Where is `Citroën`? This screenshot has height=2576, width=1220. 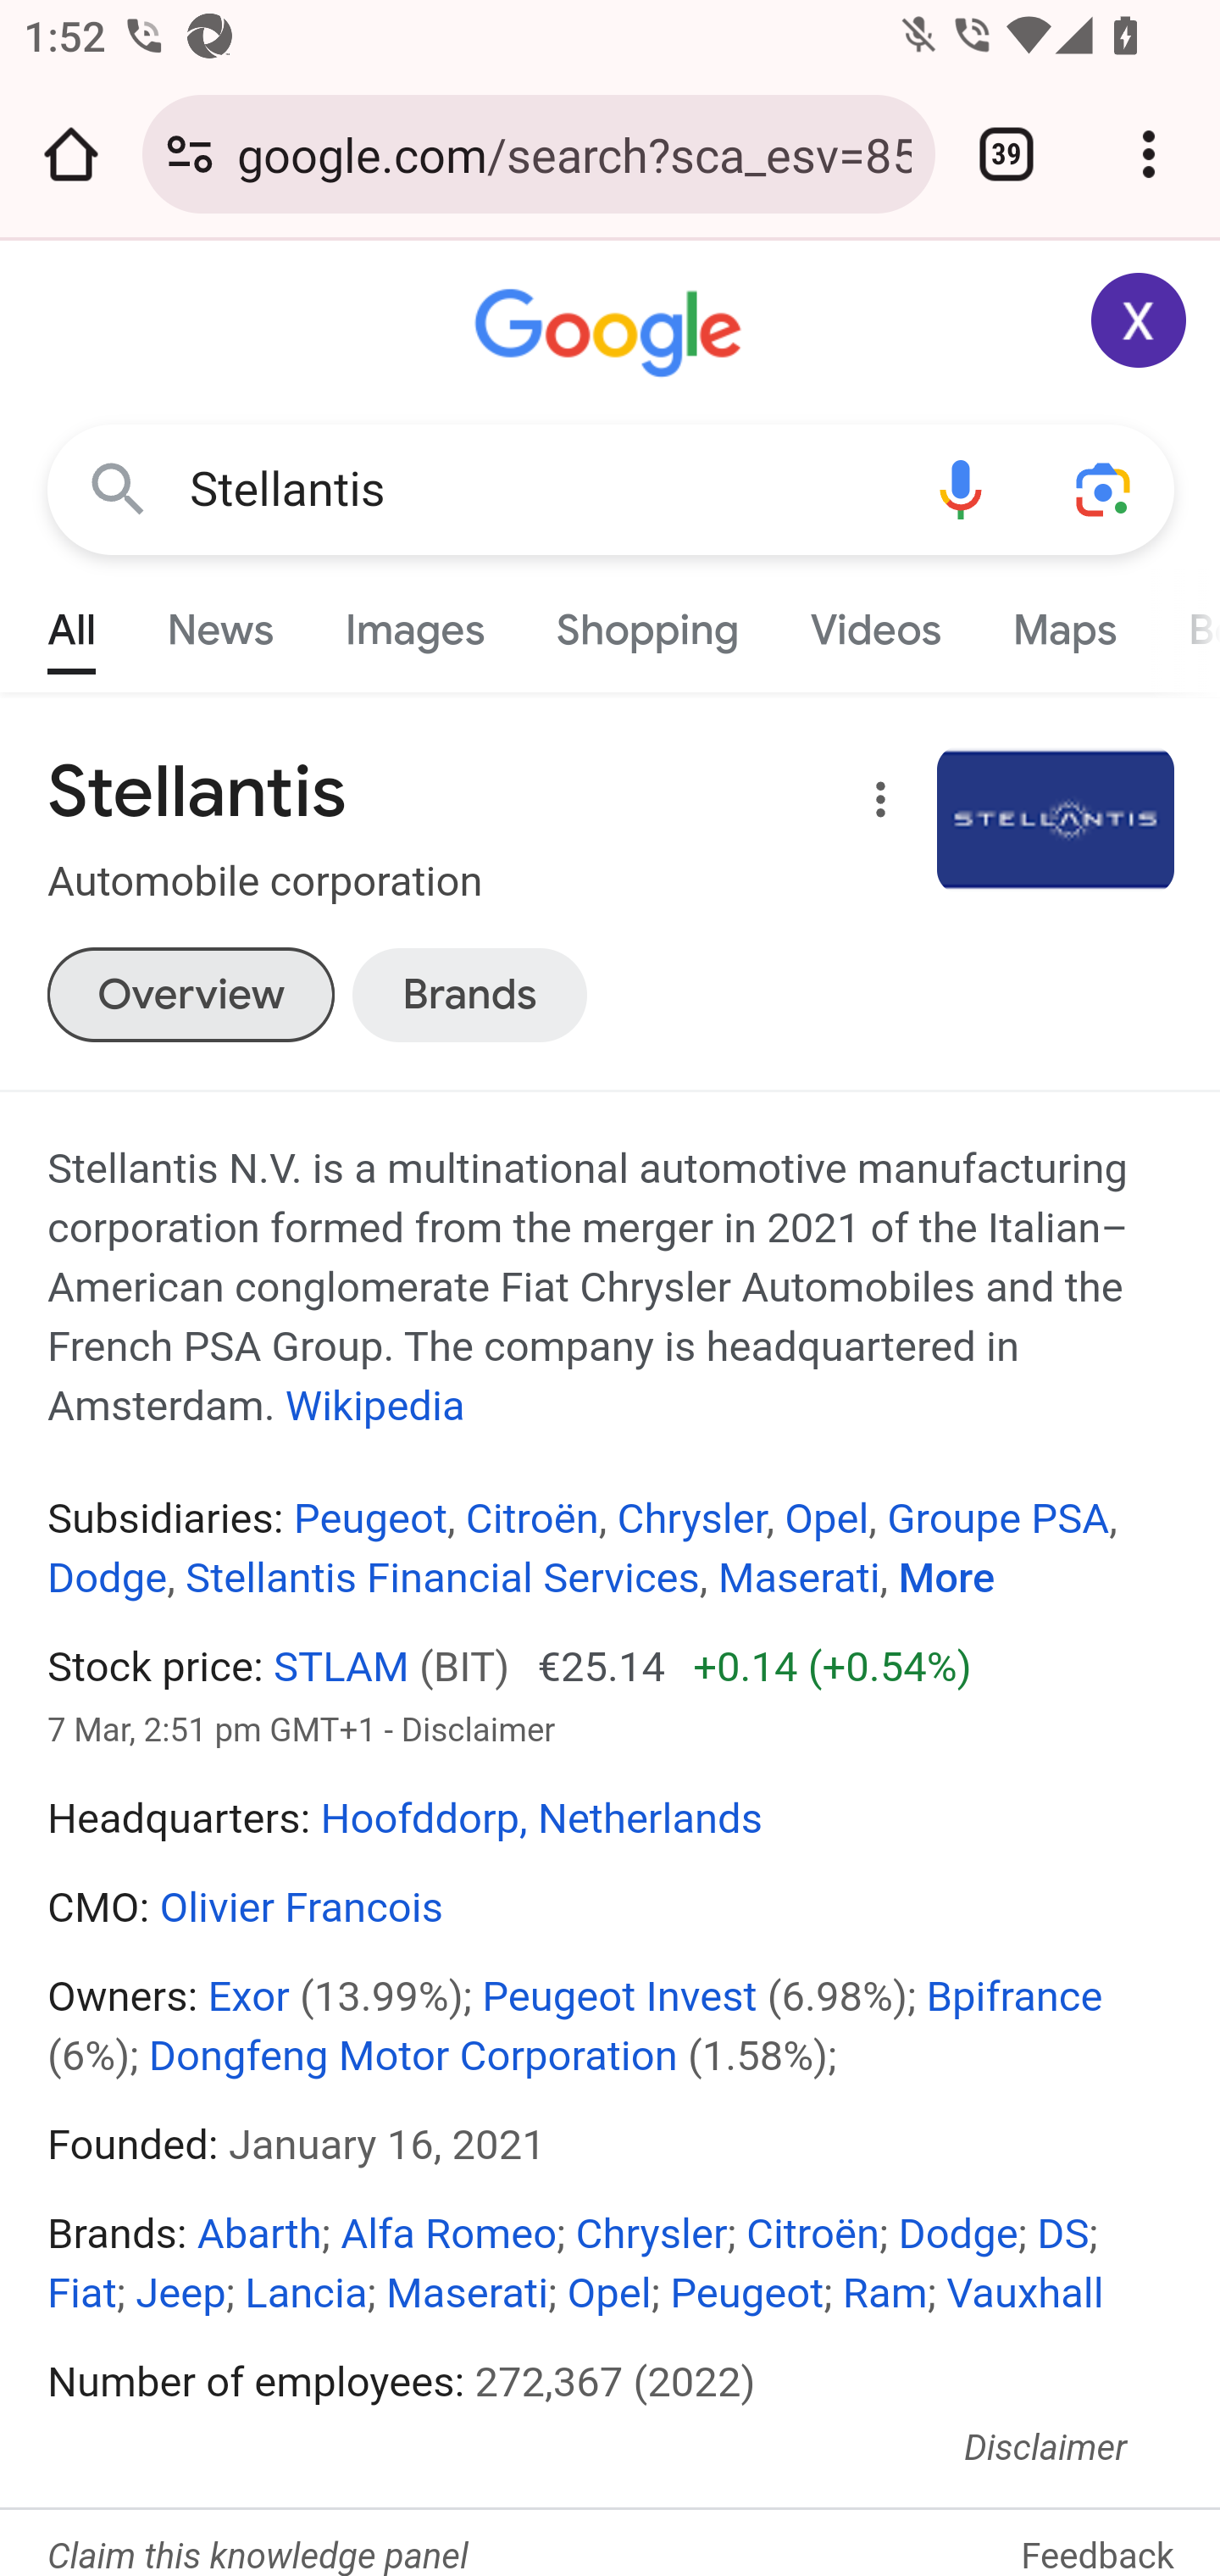 Citroën is located at coordinates (812, 2234).